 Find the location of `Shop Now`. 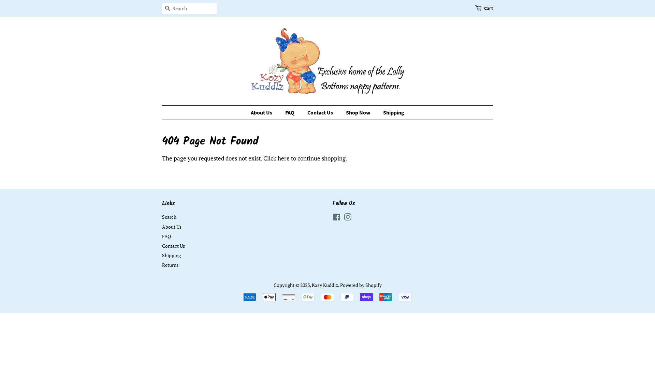

Shop Now is located at coordinates (359, 112).